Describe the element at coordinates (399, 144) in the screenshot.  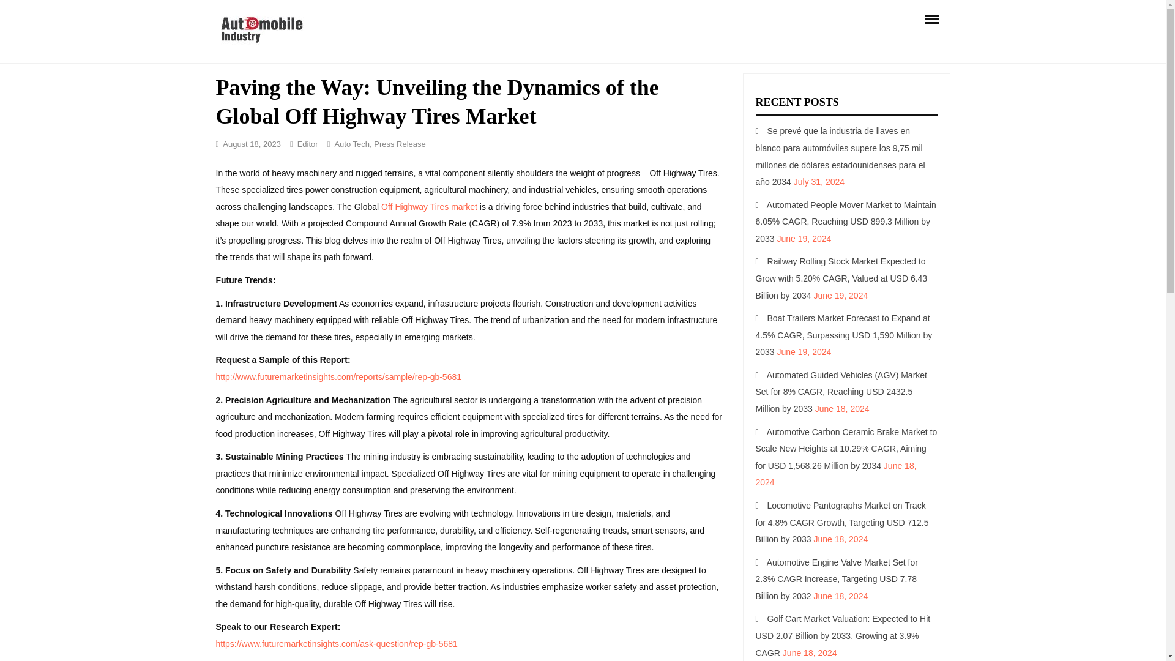
I see `Press Release` at that location.